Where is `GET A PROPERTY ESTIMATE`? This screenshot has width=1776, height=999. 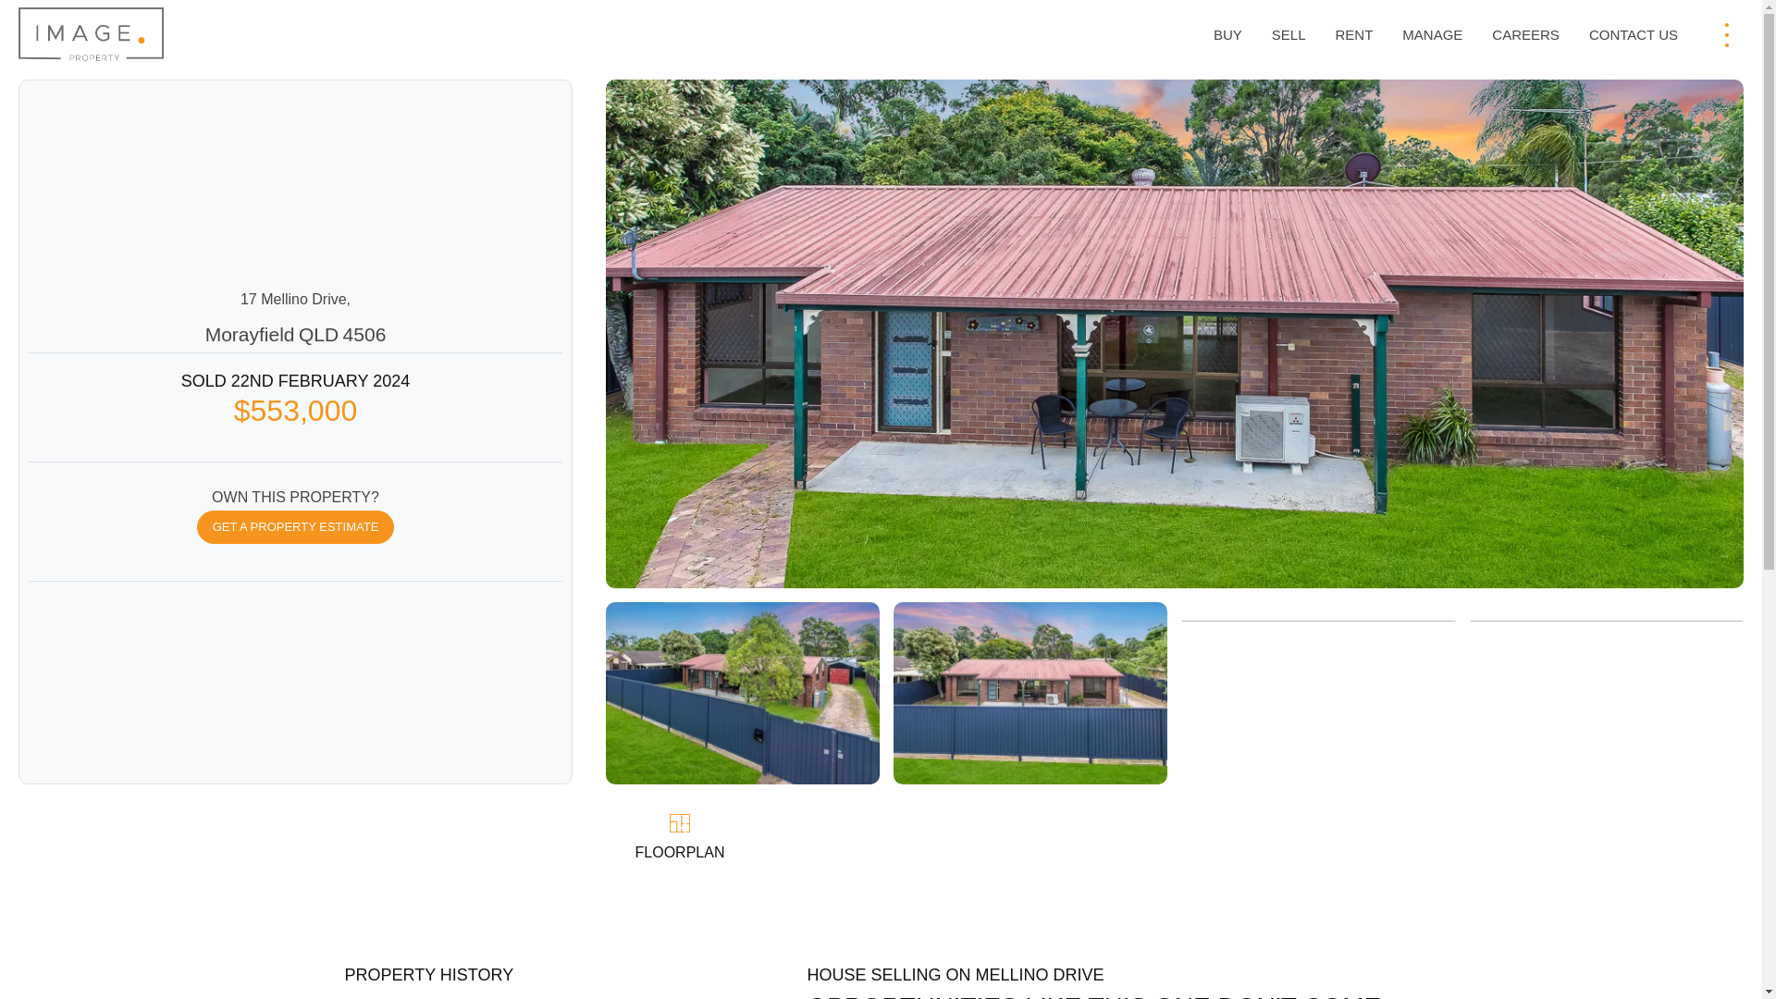
GET A PROPERTY ESTIMATE is located at coordinates (296, 526).